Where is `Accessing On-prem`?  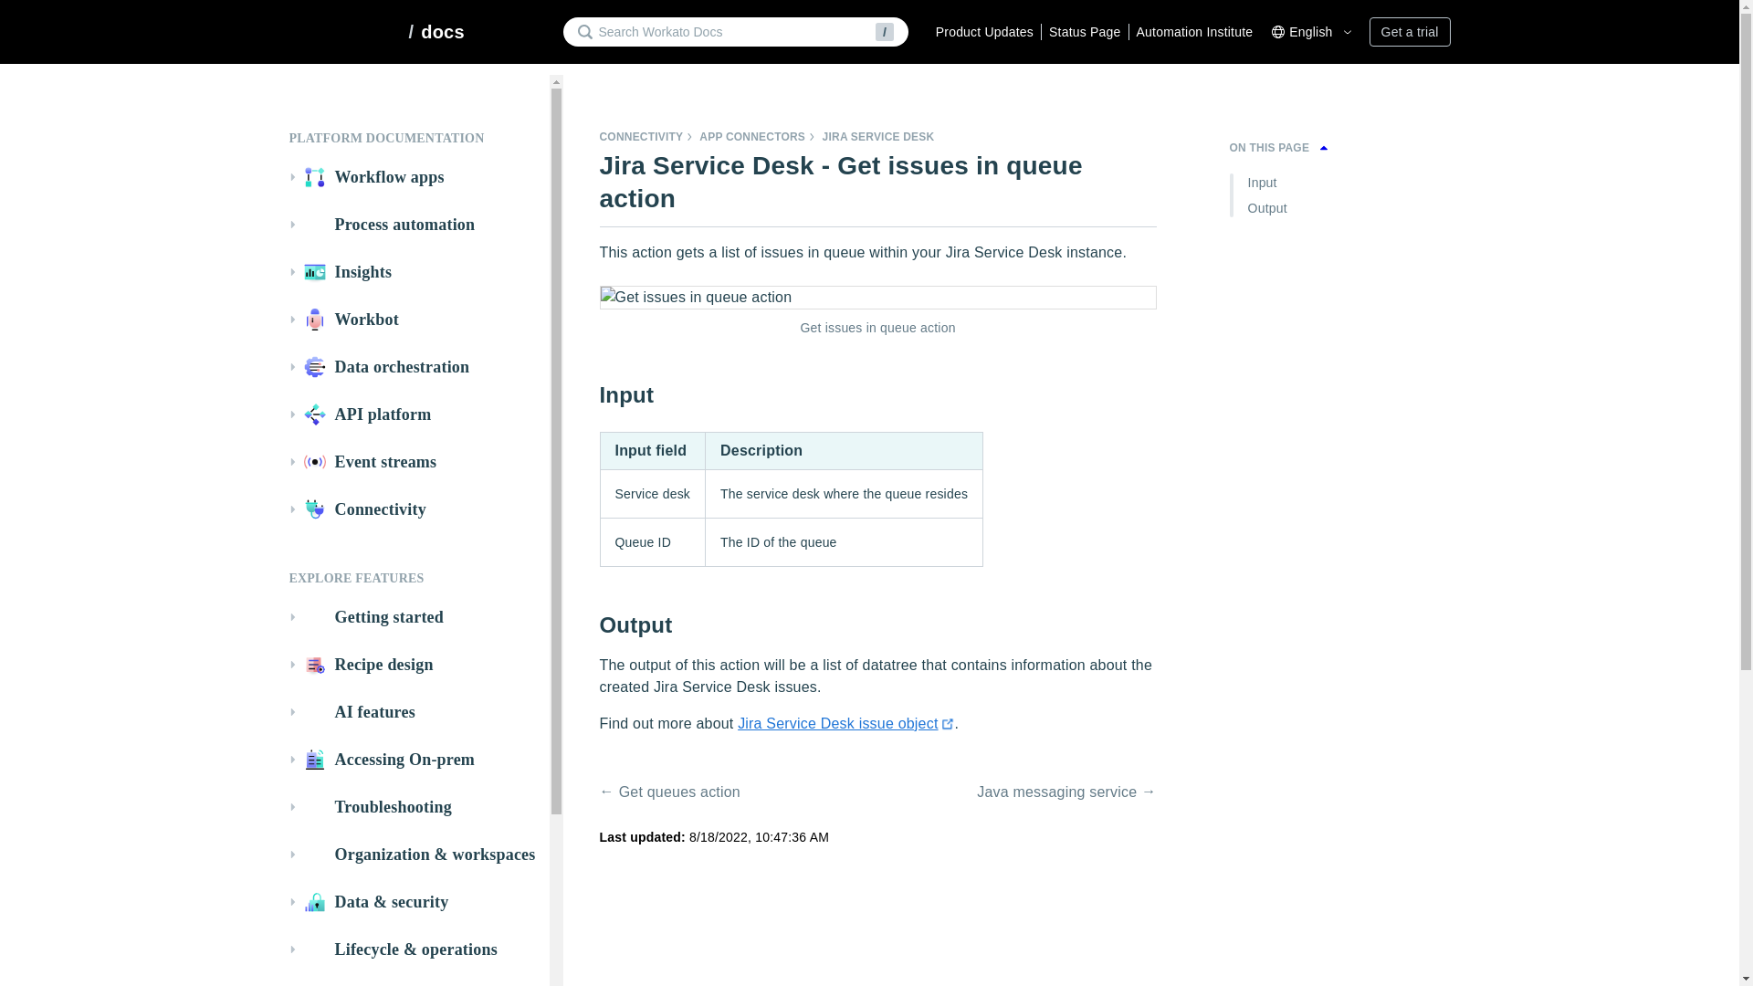 Accessing On-prem is located at coordinates (415, 760).